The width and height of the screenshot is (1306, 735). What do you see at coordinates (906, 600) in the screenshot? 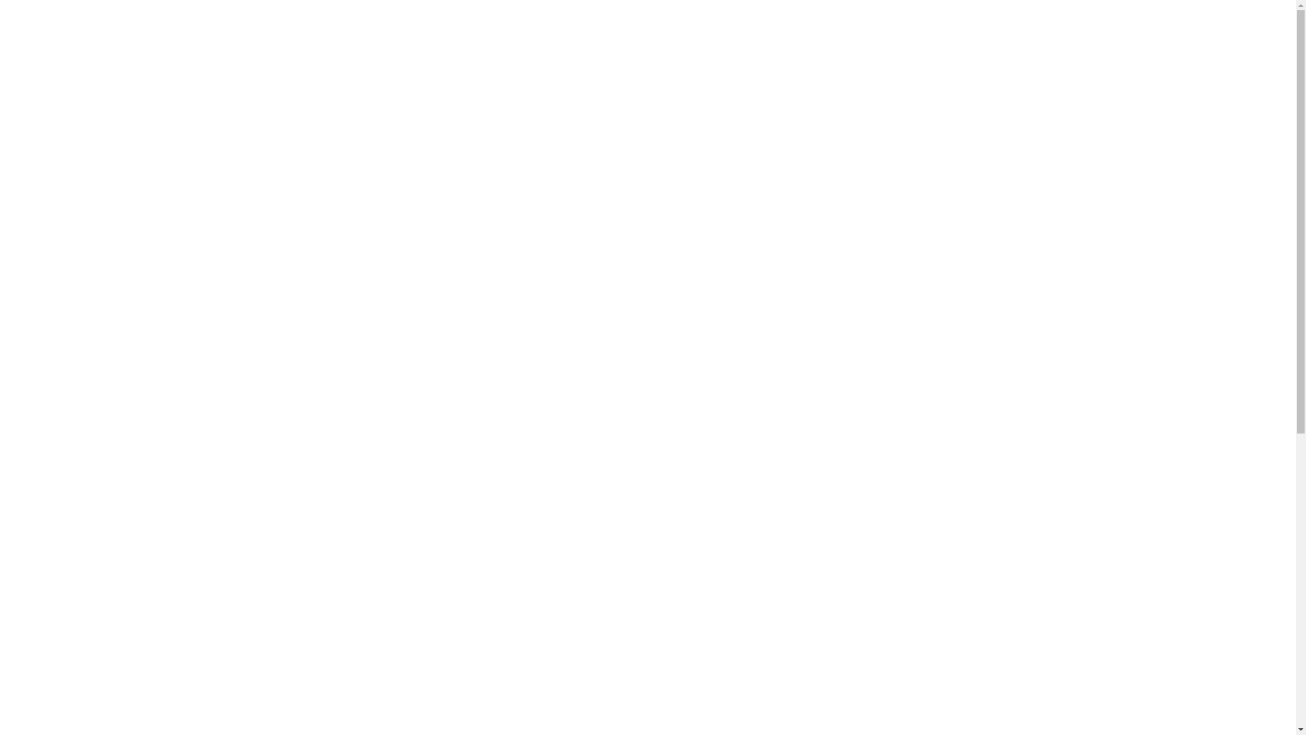
I see `DUSTER` at bounding box center [906, 600].